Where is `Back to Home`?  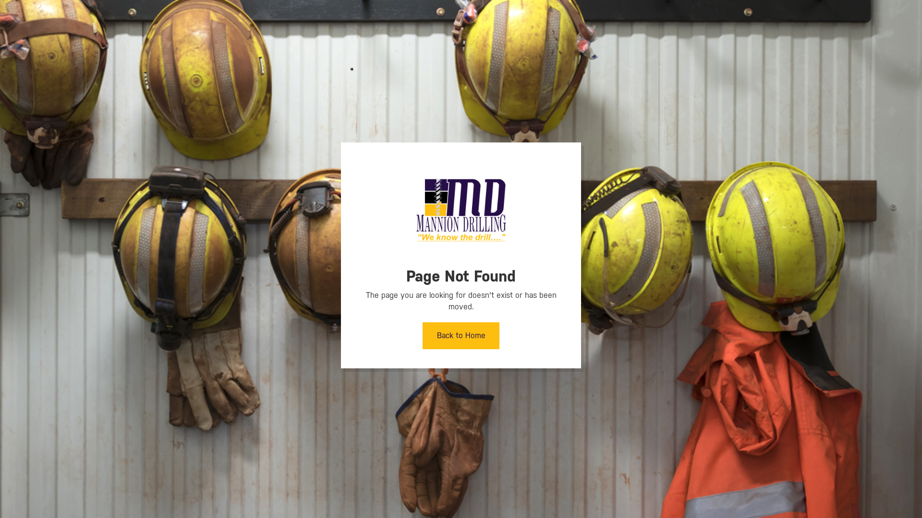
Back to Home is located at coordinates (461, 336).